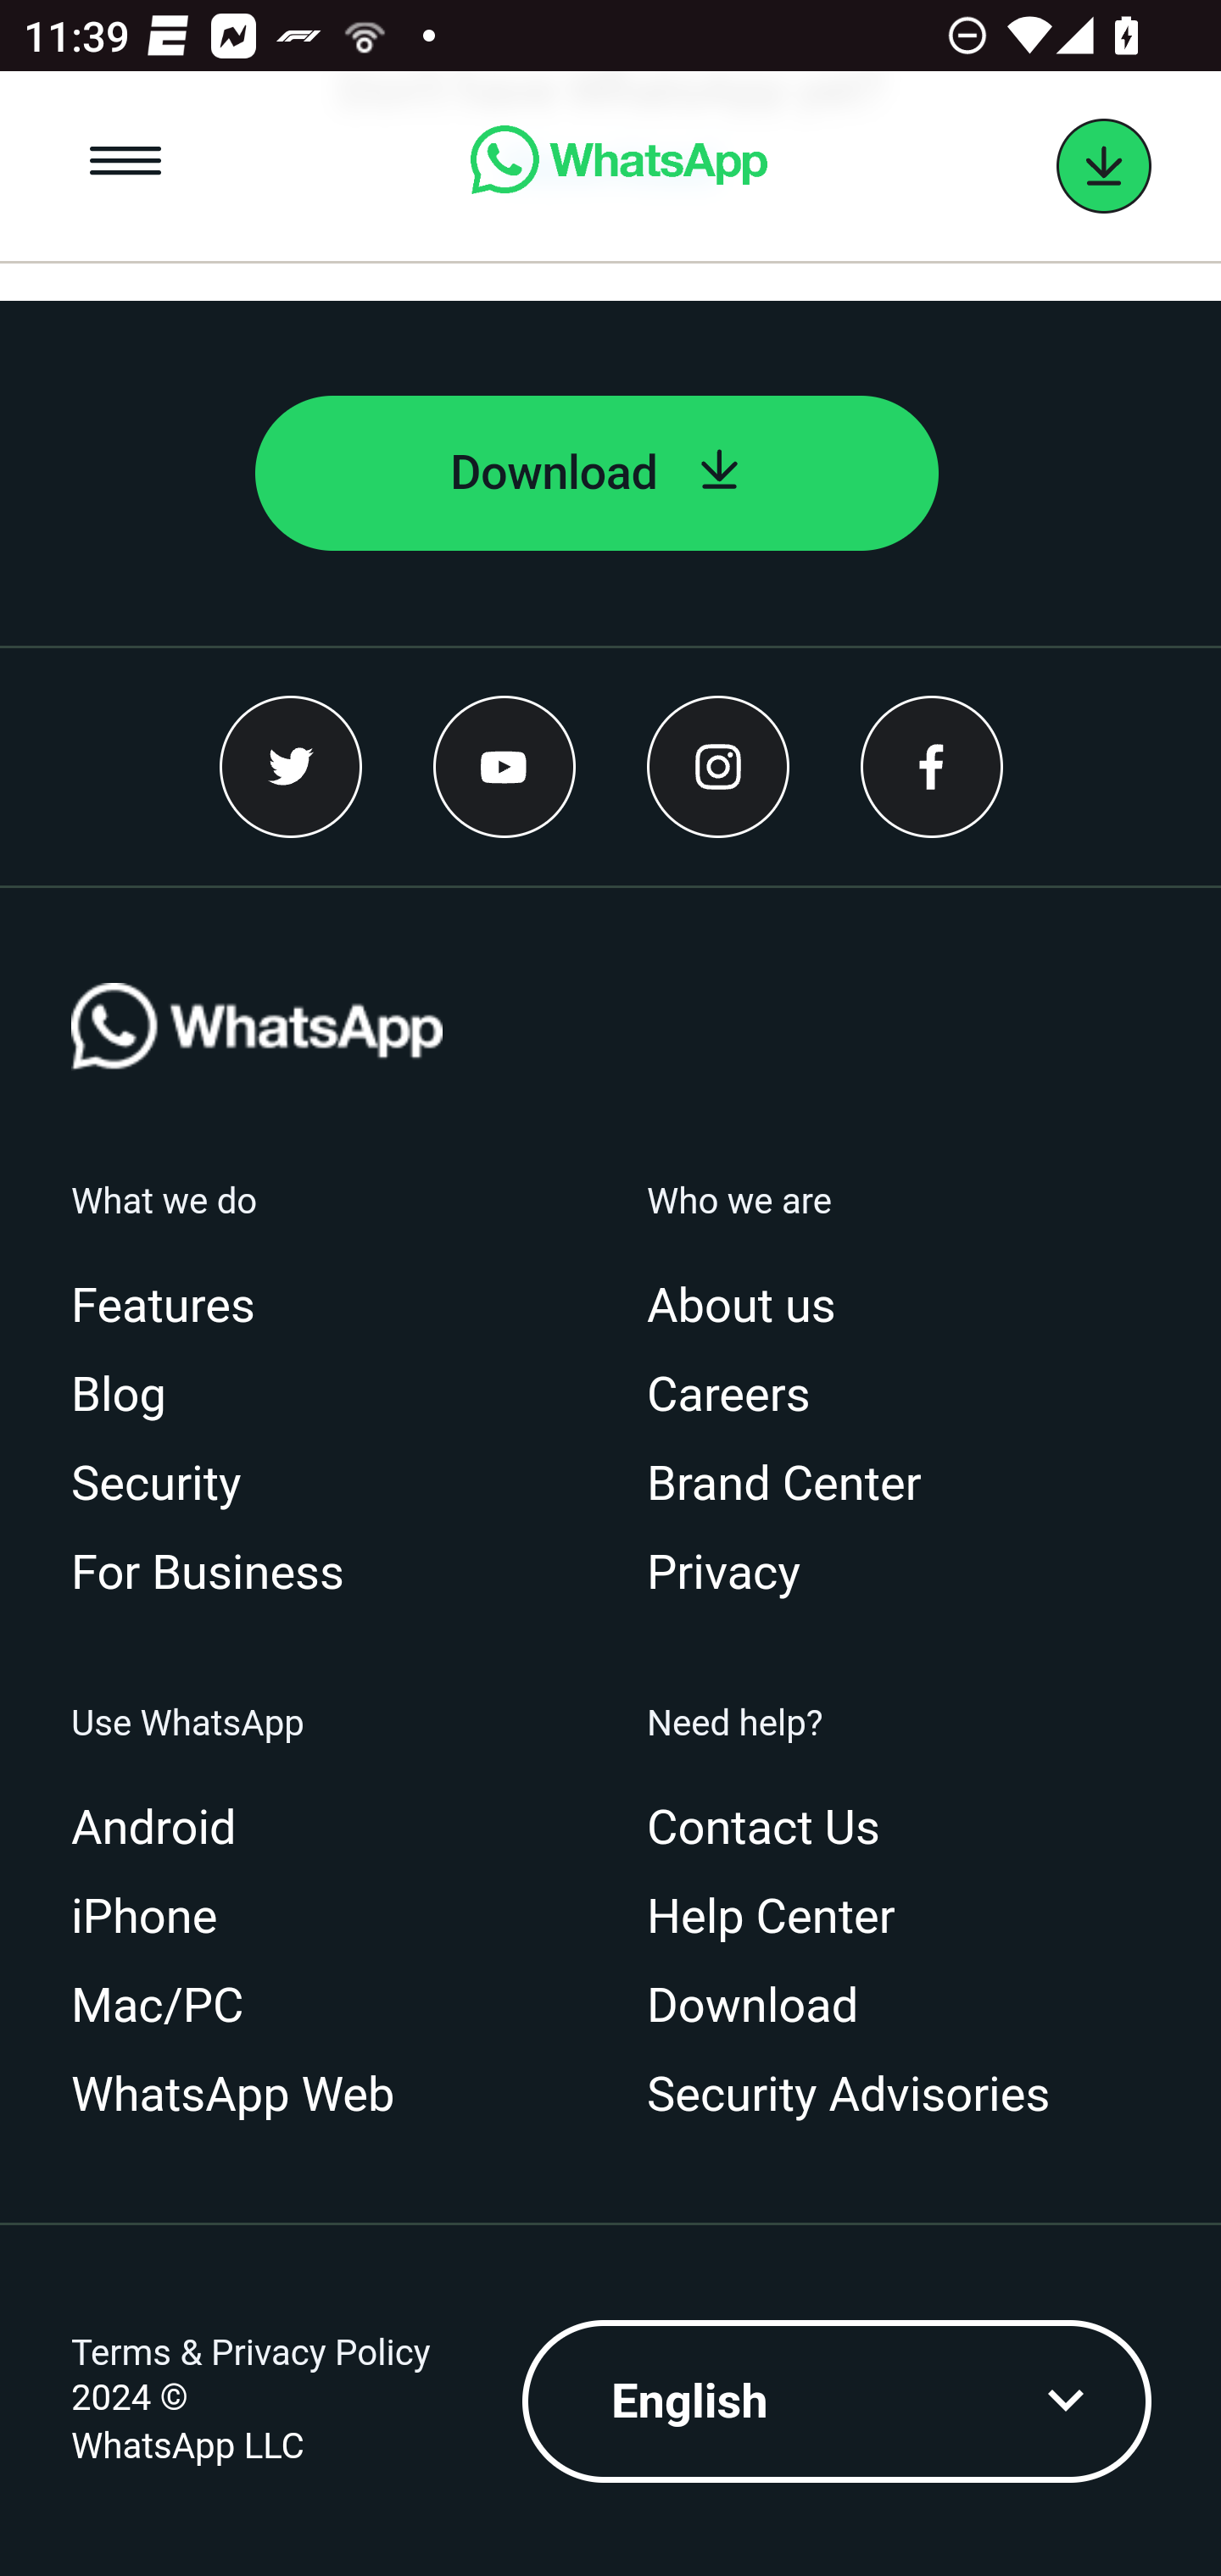 This screenshot has width=1221, height=2576. I want to click on For Business, so click(220, 1576).